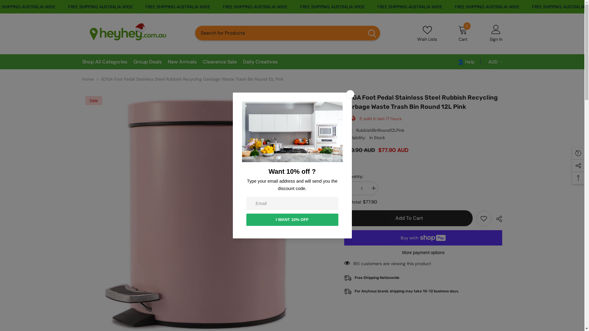 Image resolution: width=589 pixels, height=331 pixels. I want to click on Cart
0
0 items, so click(463, 33).